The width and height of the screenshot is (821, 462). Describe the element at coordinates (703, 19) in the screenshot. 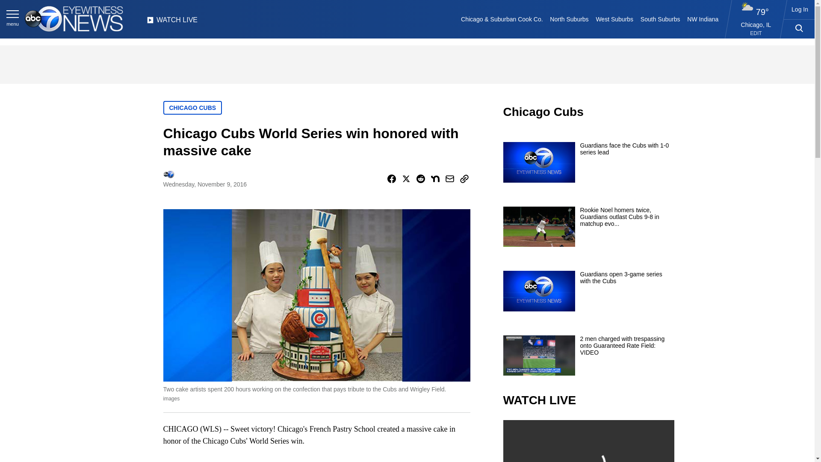

I see `NW Indiana` at that location.